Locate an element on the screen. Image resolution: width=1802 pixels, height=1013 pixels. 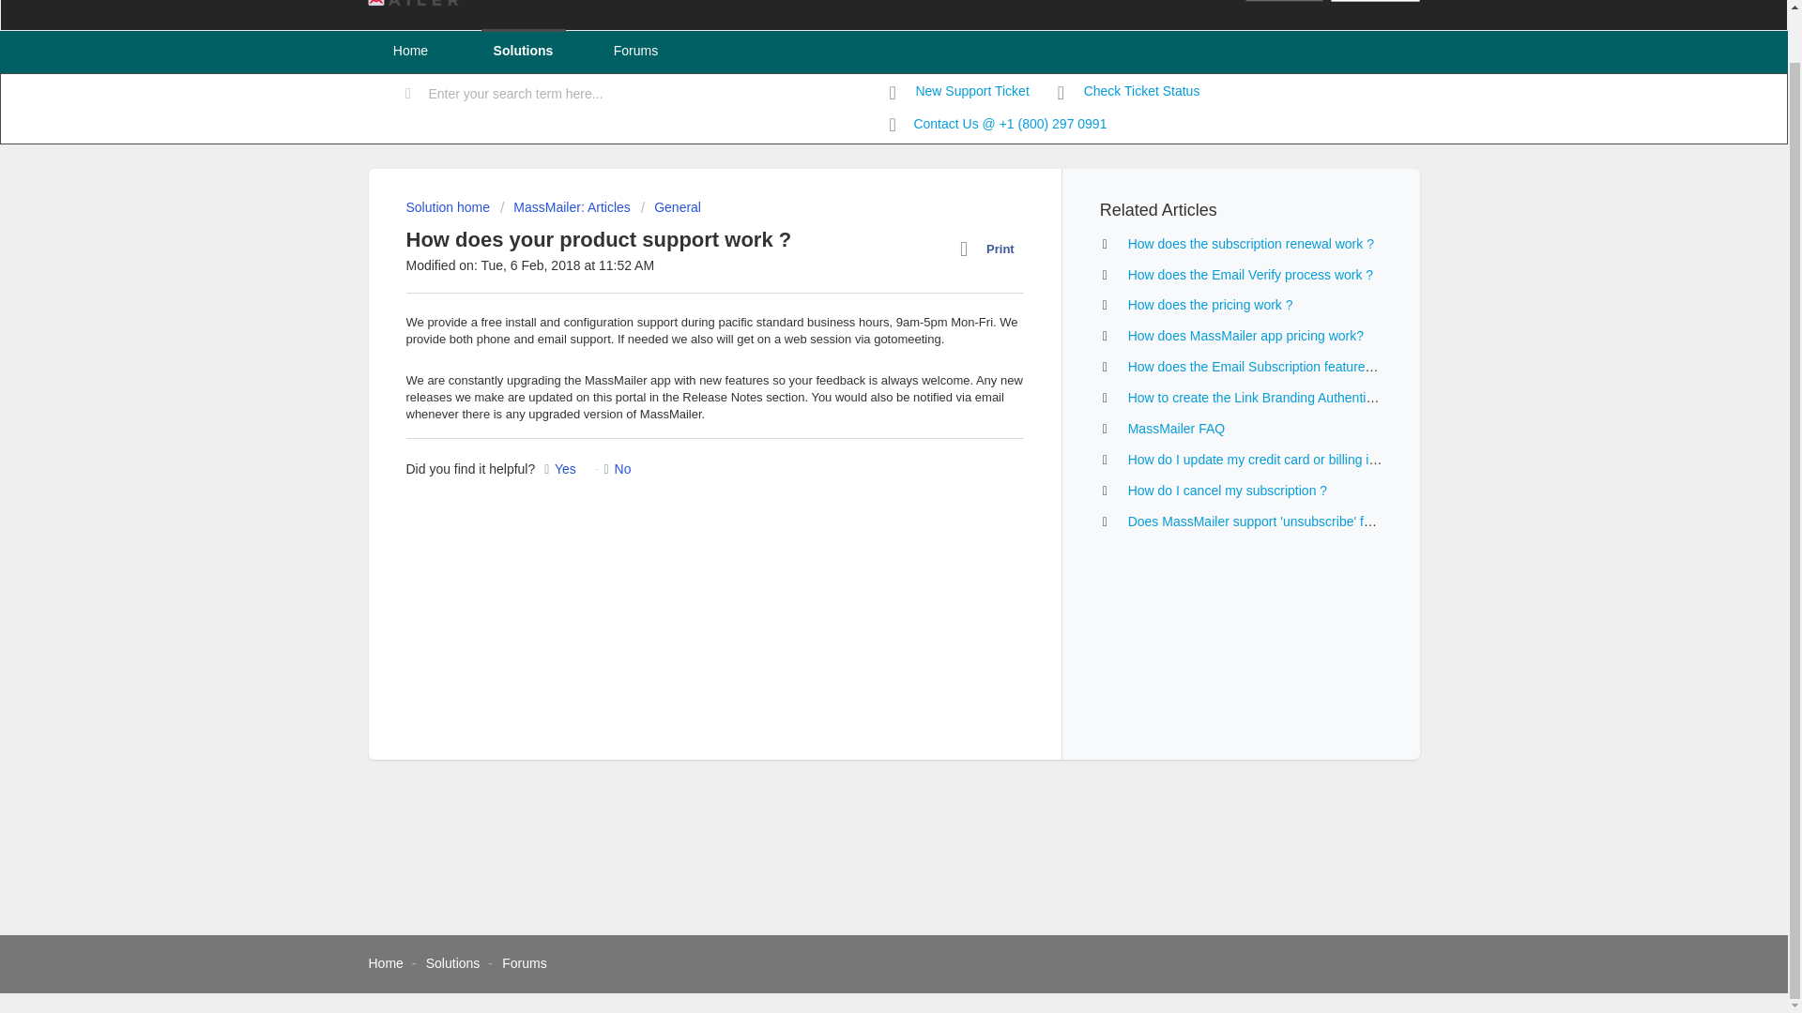
How does the Email Subscription feature work in MassMailer? is located at coordinates (1307, 366).